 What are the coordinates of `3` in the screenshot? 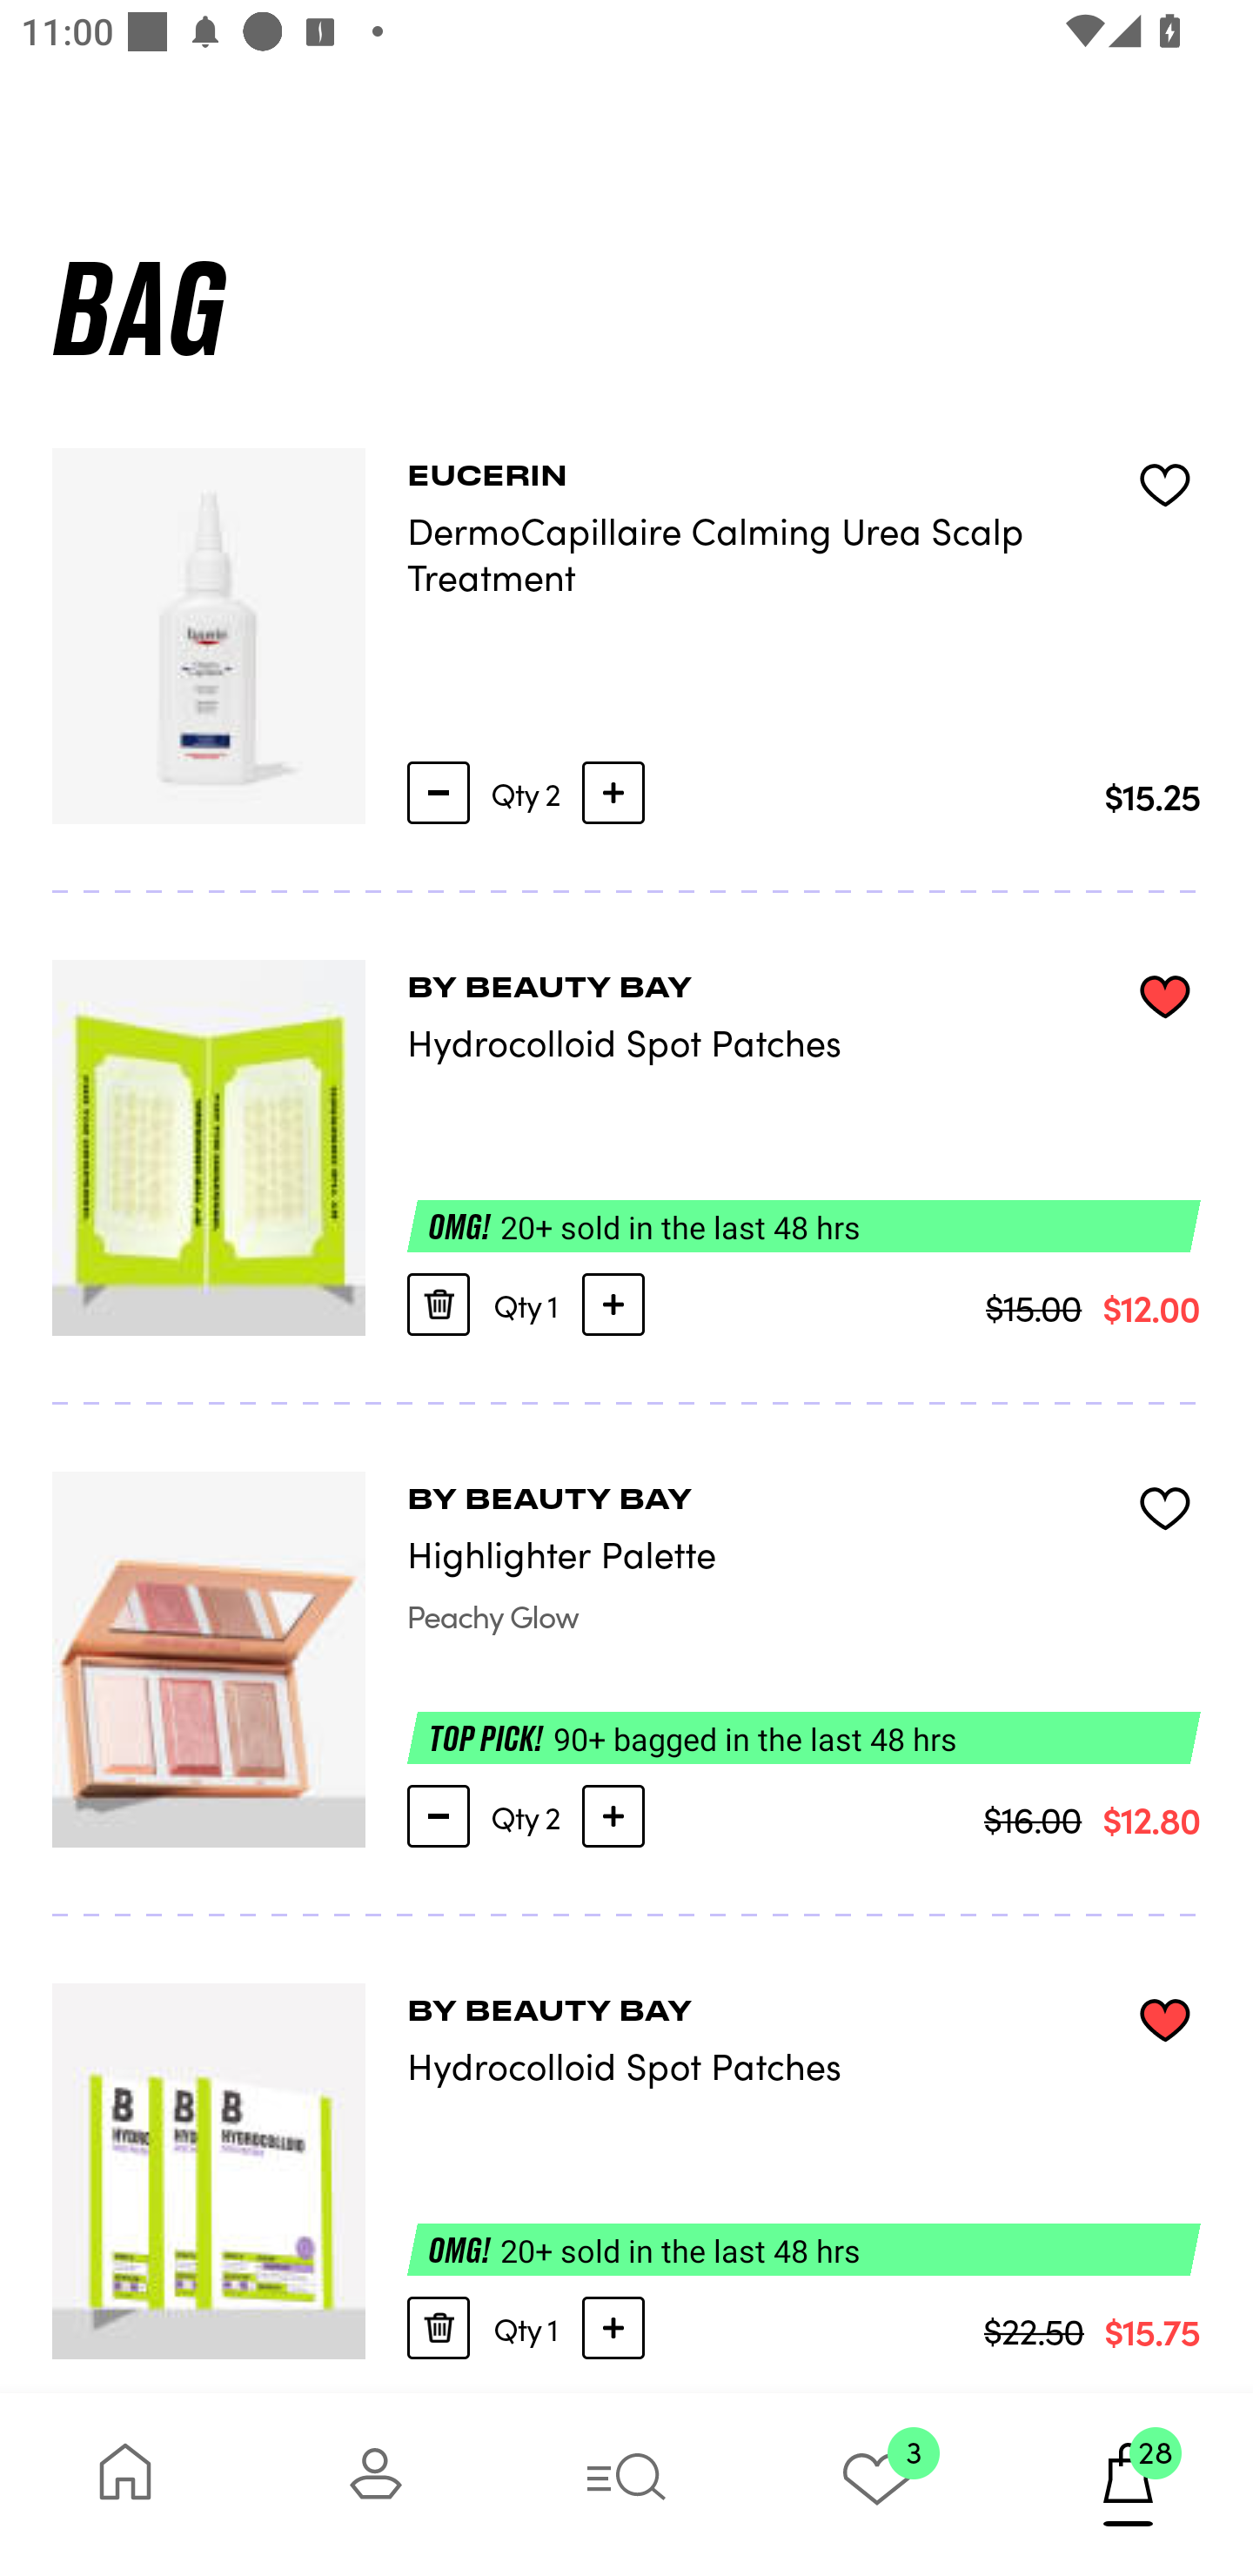 It's located at (877, 2484).